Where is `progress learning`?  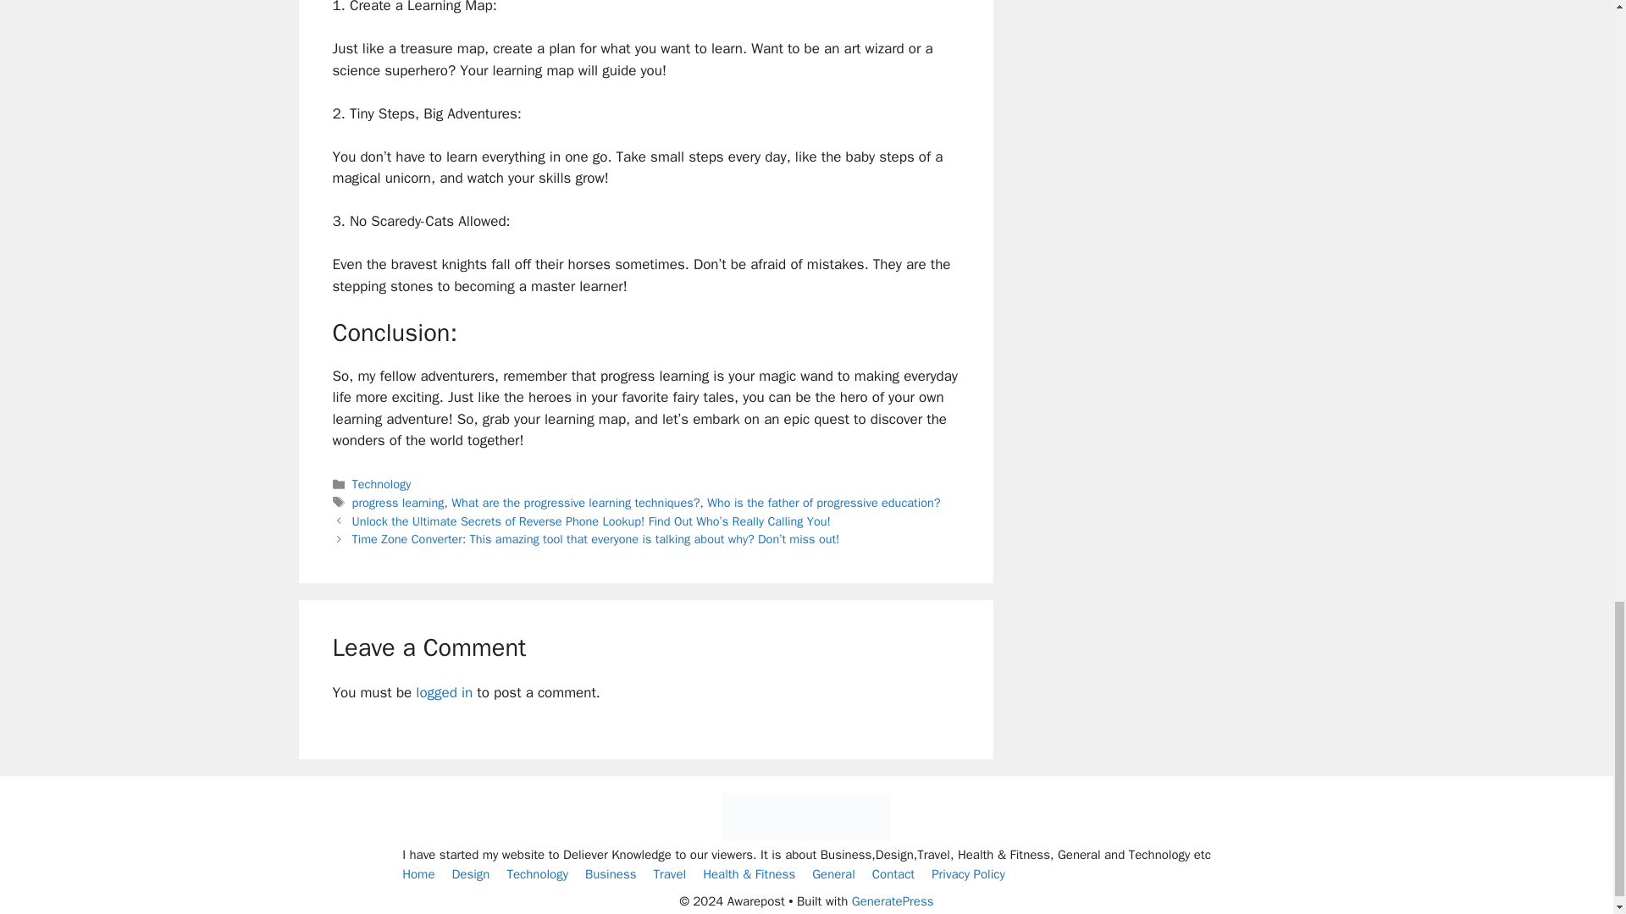 progress learning is located at coordinates (398, 503).